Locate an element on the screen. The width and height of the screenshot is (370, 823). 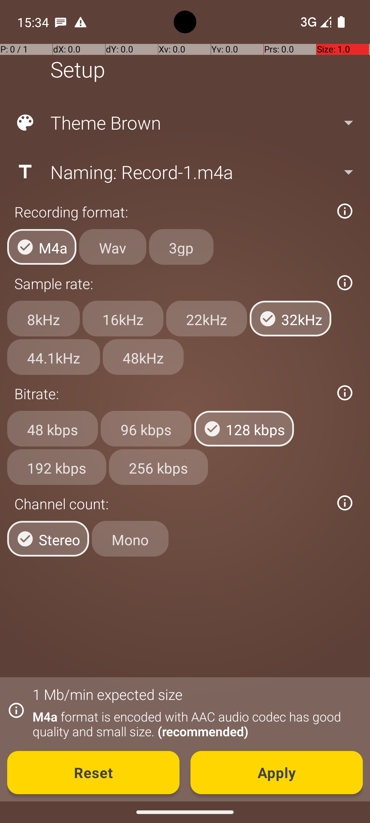
48kHz is located at coordinates (143, 357).